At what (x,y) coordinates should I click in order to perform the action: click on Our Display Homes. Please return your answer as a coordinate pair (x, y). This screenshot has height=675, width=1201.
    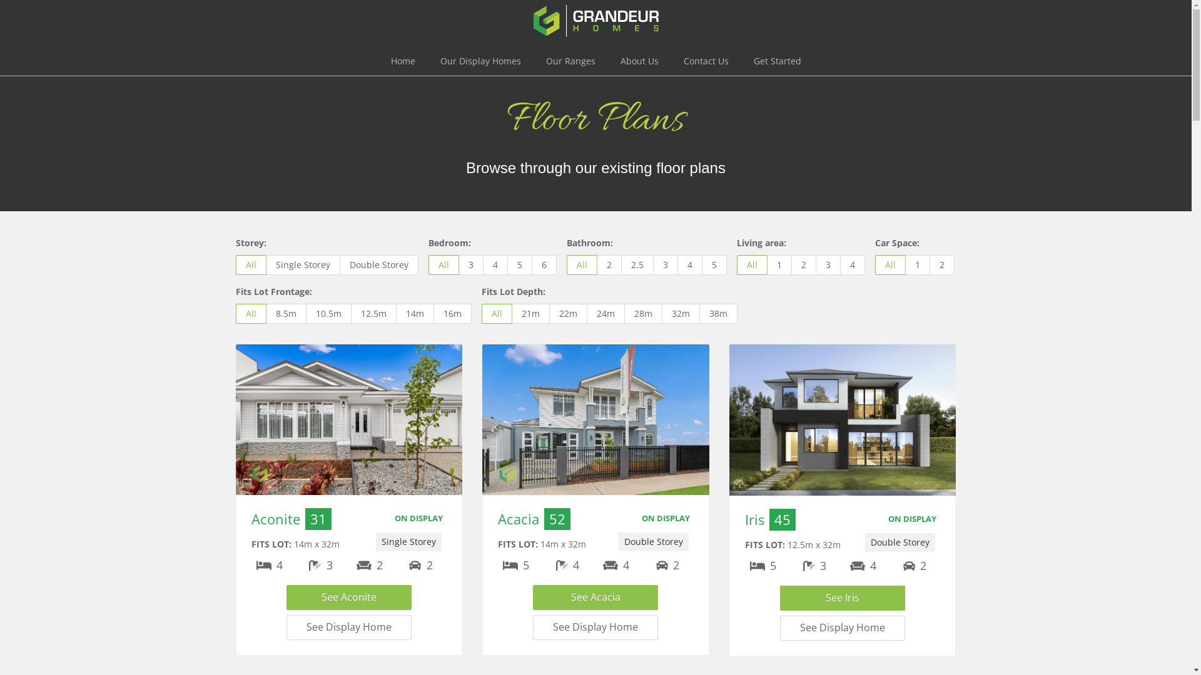
    Looking at the image, I should click on (480, 61).